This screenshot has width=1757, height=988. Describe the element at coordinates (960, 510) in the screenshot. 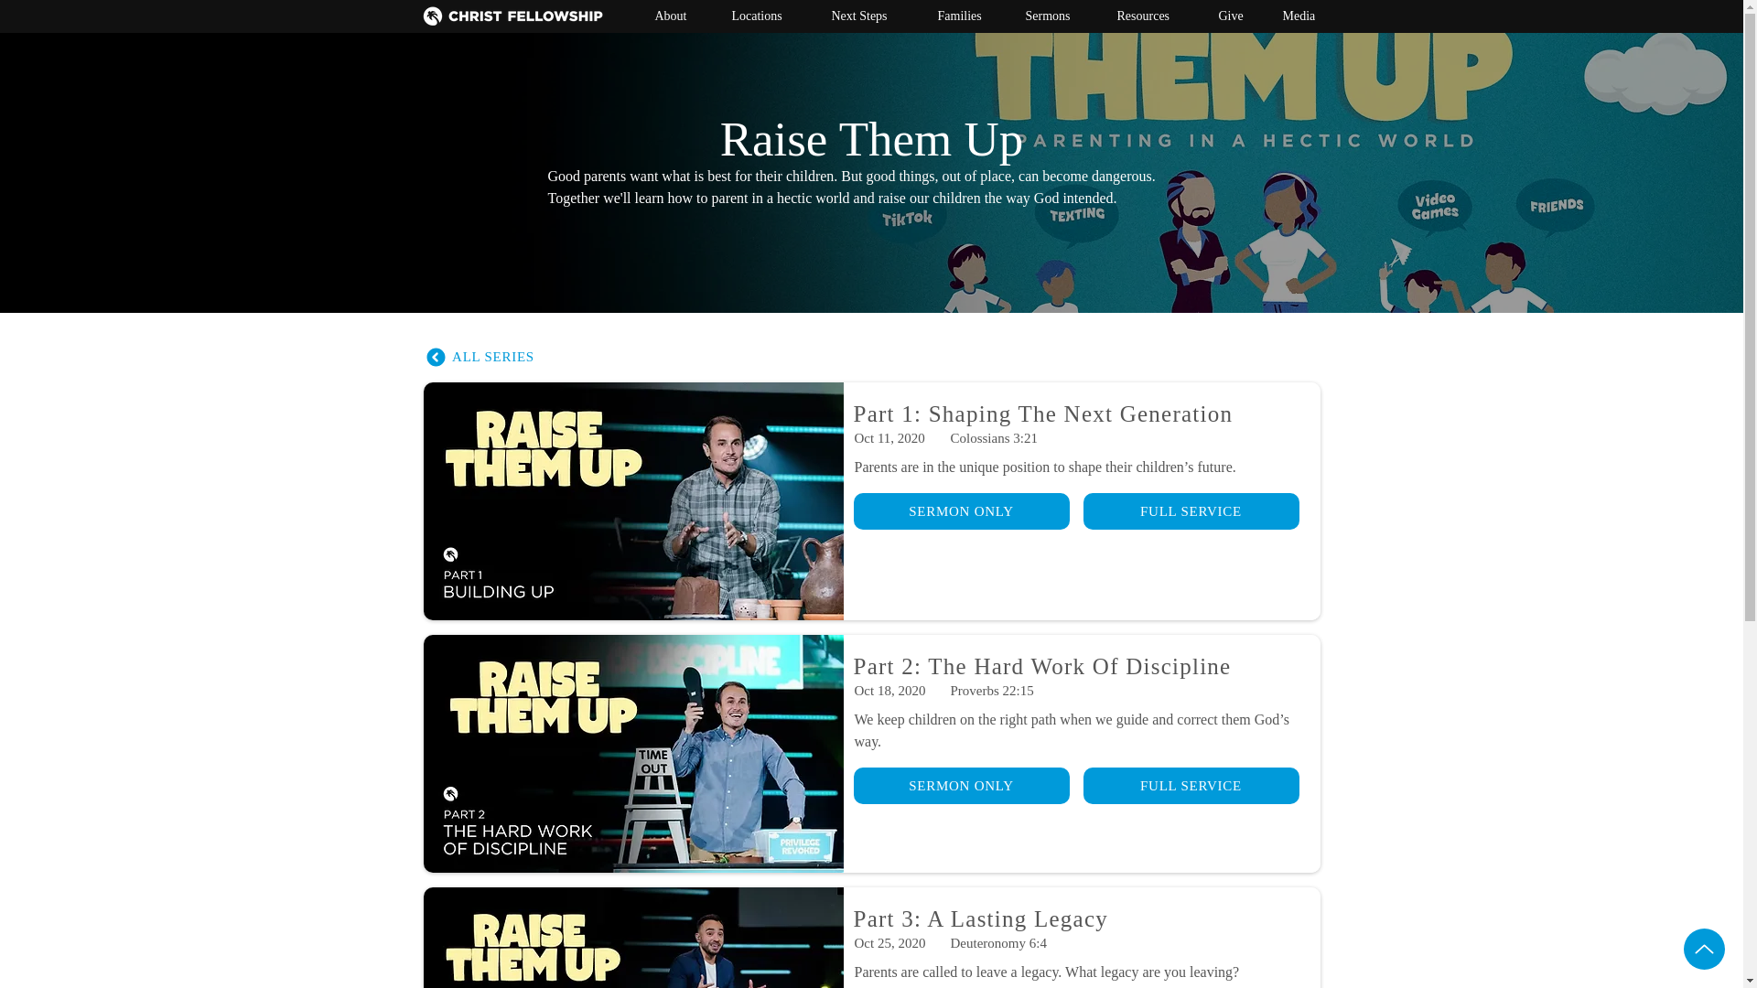

I see `SERMON ONLY` at that location.